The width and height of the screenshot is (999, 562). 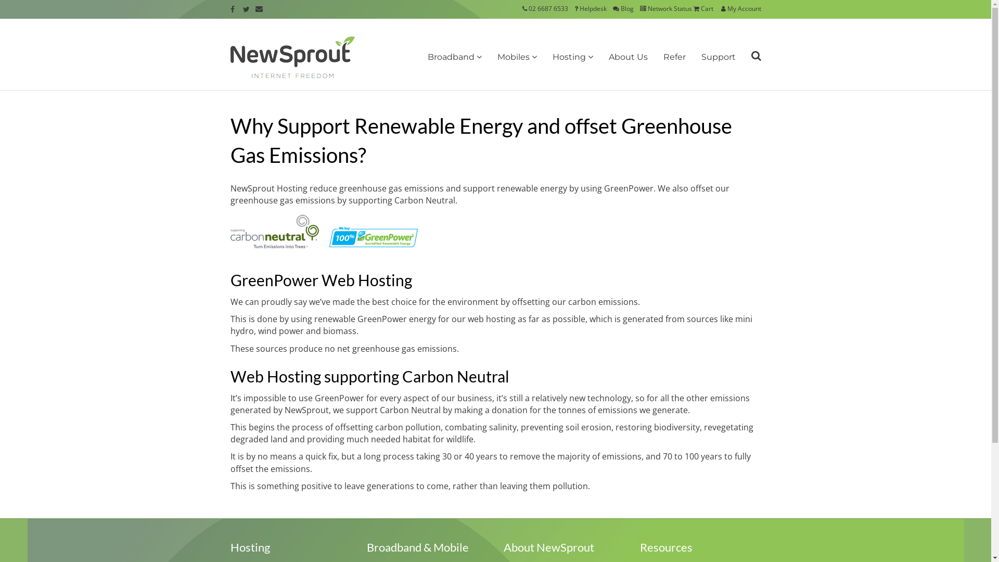 What do you see at coordinates (718, 57) in the screenshot?
I see `Support` at bounding box center [718, 57].